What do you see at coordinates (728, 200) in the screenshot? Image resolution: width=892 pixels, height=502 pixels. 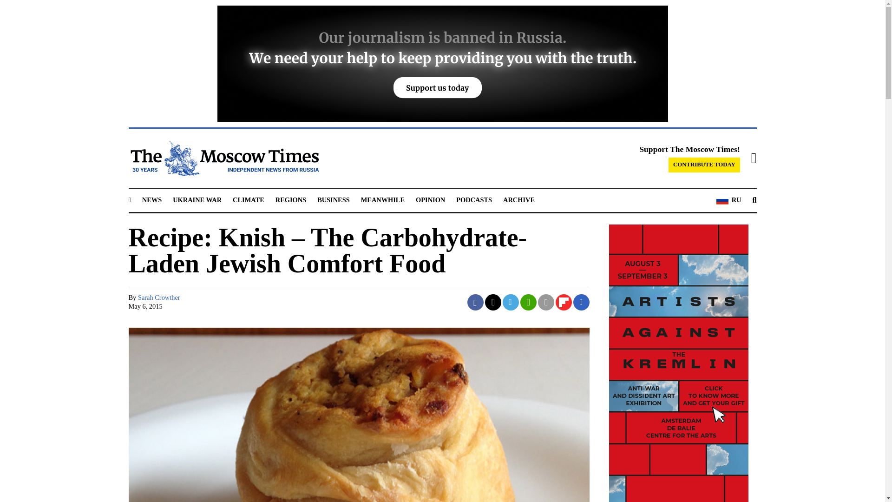 I see `RU` at bounding box center [728, 200].